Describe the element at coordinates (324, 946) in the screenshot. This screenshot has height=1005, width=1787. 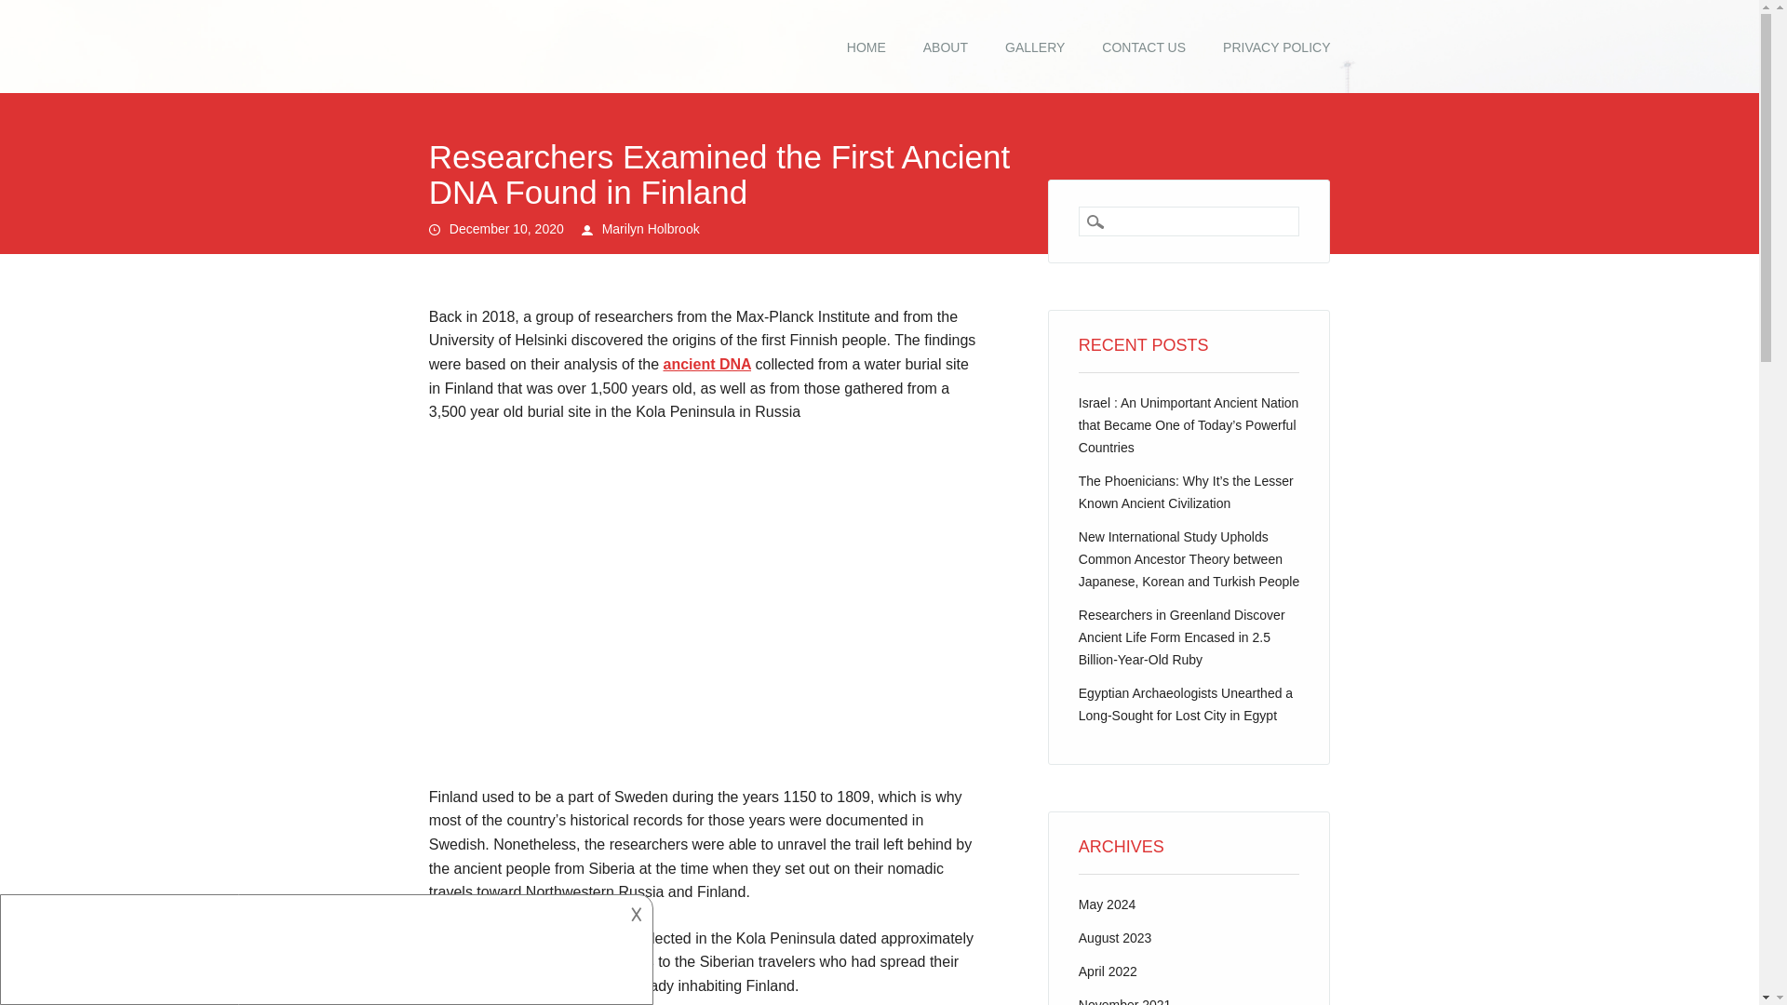
I see `description` at that location.